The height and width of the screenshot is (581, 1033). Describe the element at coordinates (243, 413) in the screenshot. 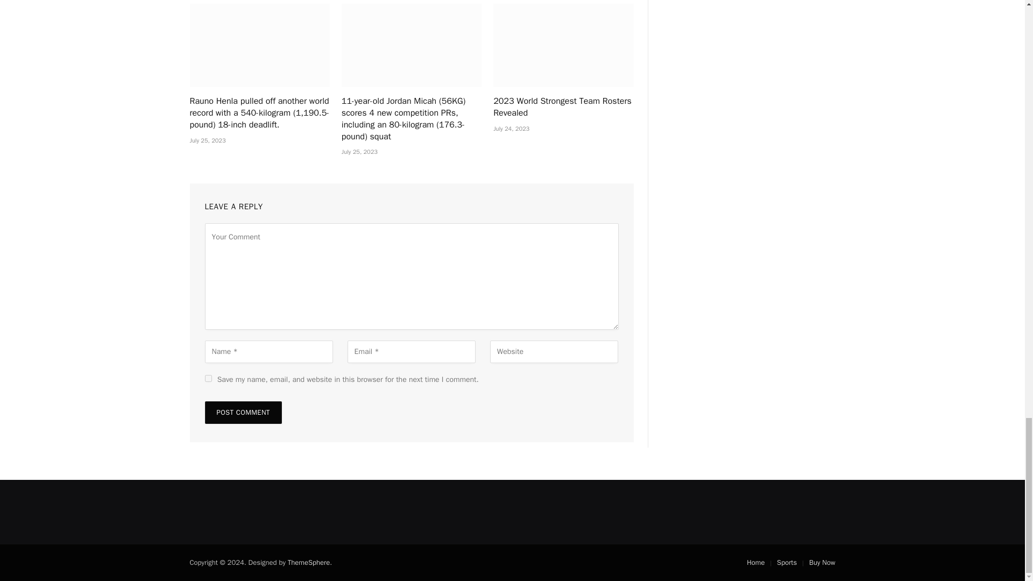

I see `Post Comment` at that location.